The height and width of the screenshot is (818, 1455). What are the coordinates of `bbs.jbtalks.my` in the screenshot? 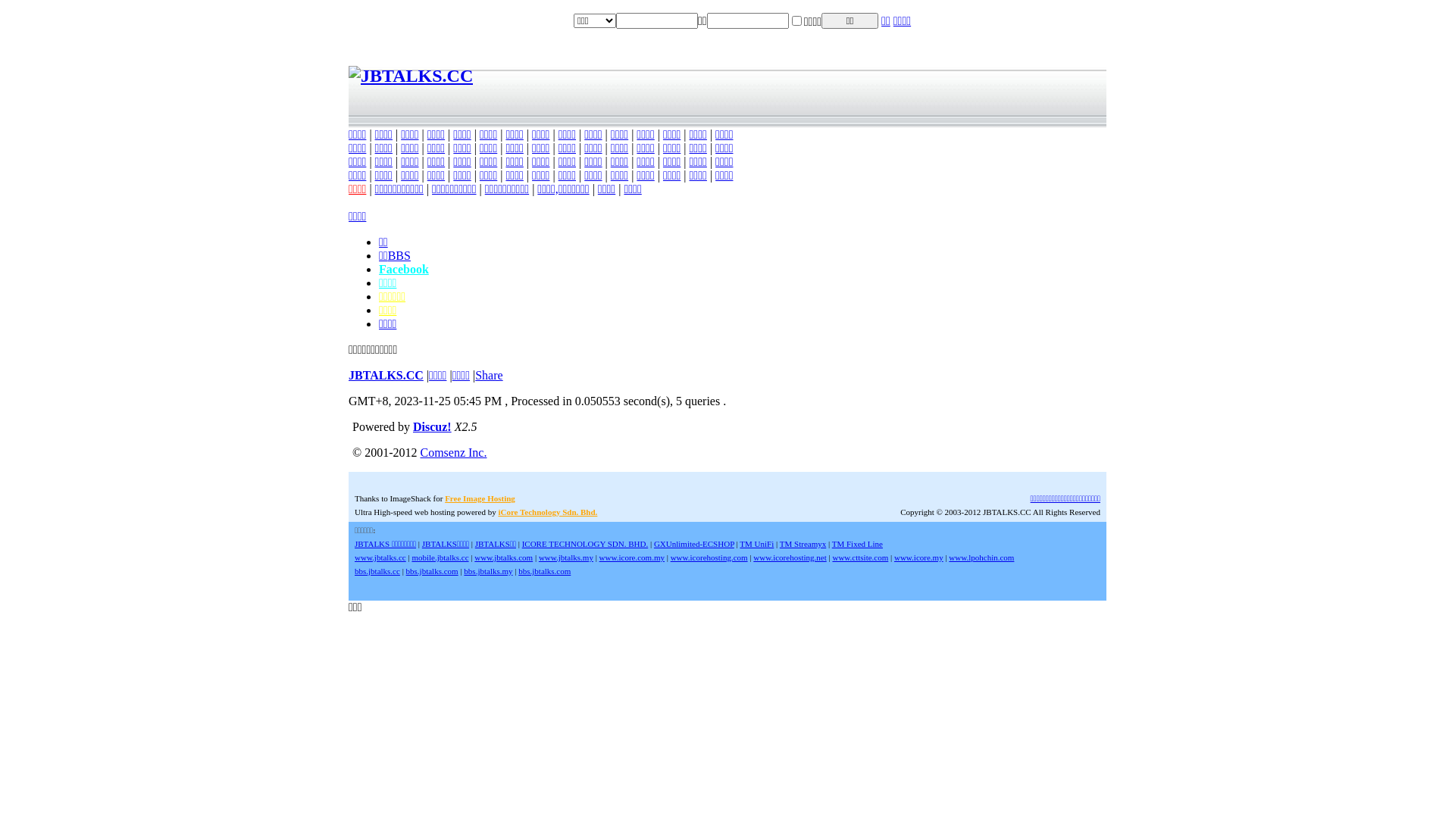 It's located at (488, 571).